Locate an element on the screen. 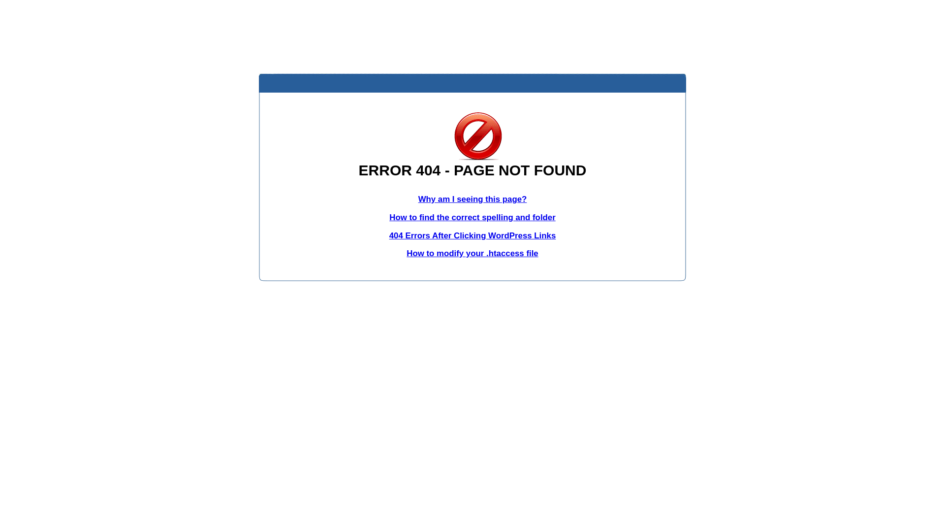 This screenshot has height=532, width=945. 404 Errors After Clicking WordPress Links is located at coordinates (472, 235).